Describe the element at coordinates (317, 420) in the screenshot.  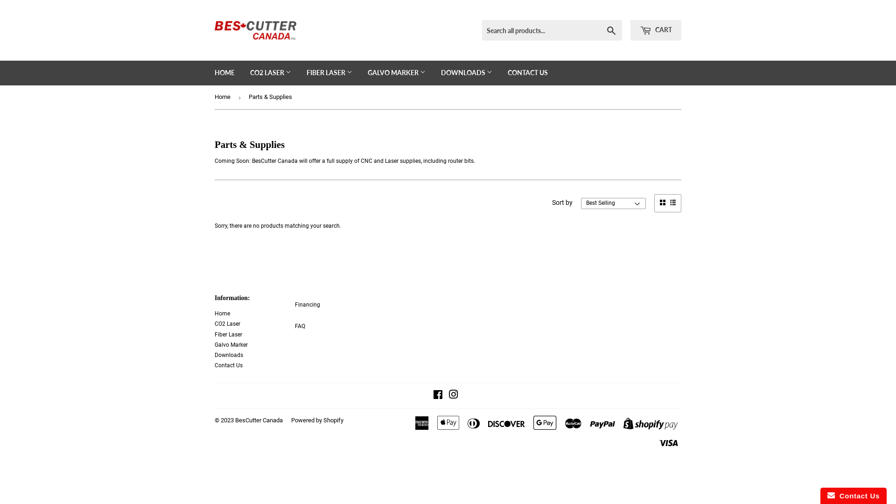
I see `Powered by Shopify` at that location.